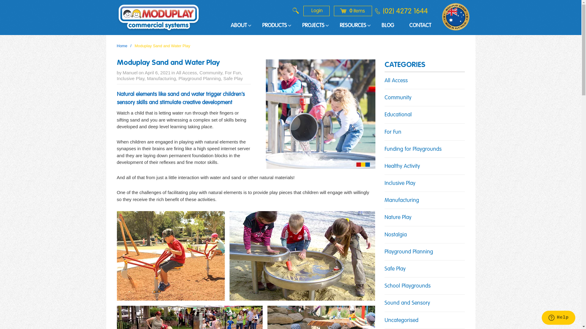 The height and width of the screenshot is (329, 586). What do you see at coordinates (186, 73) in the screenshot?
I see `All Access` at bounding box center [186, 73].